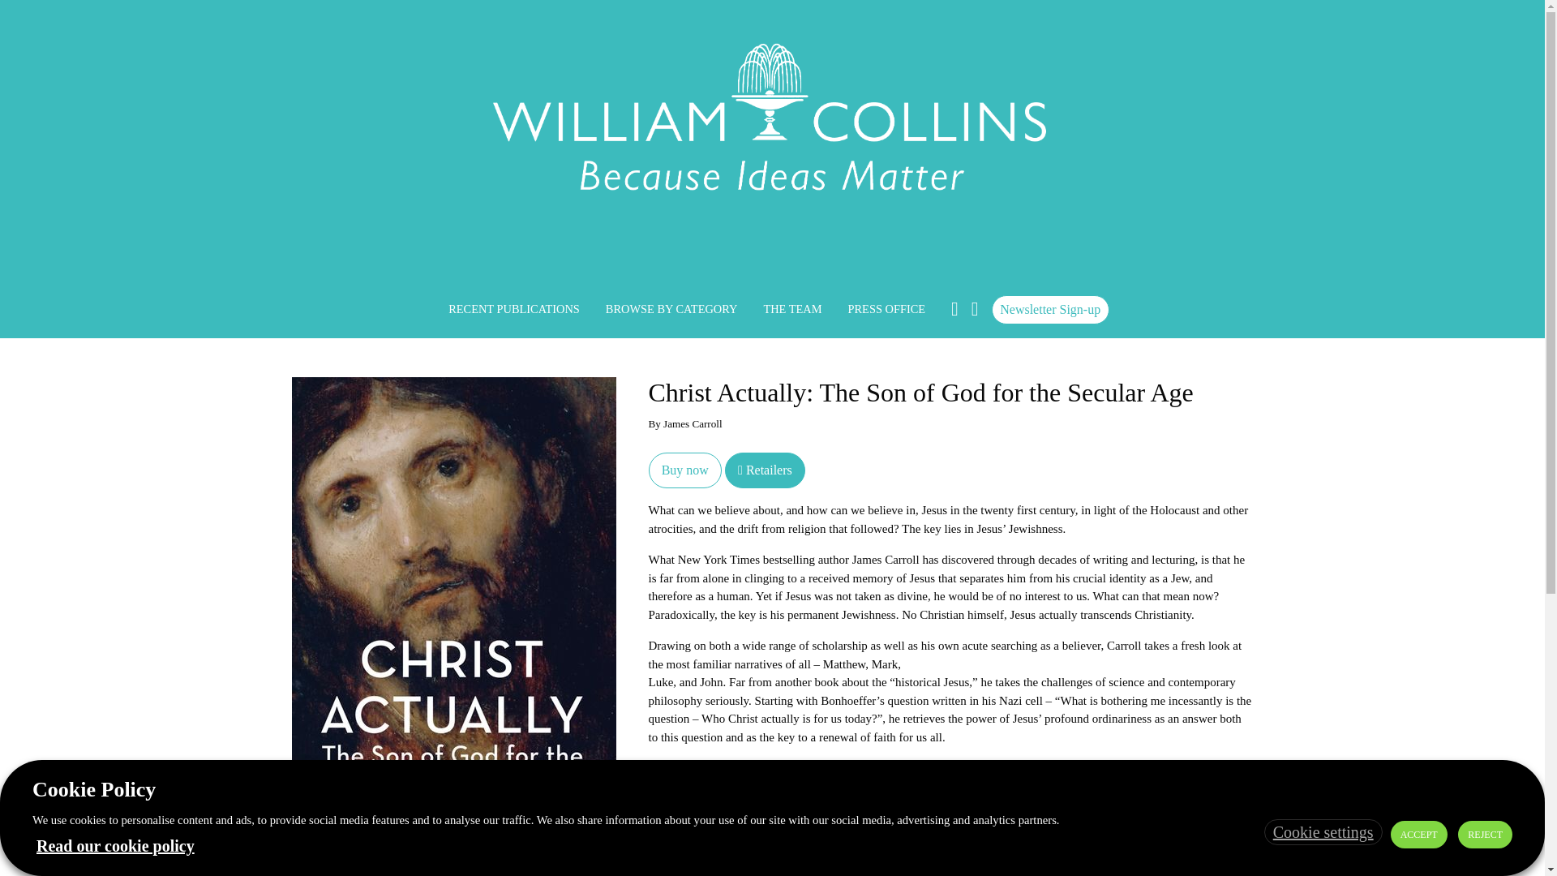 The height and width of the screenshot is (876, 1557). I want to click on THE TEAM, so click(792, 309).